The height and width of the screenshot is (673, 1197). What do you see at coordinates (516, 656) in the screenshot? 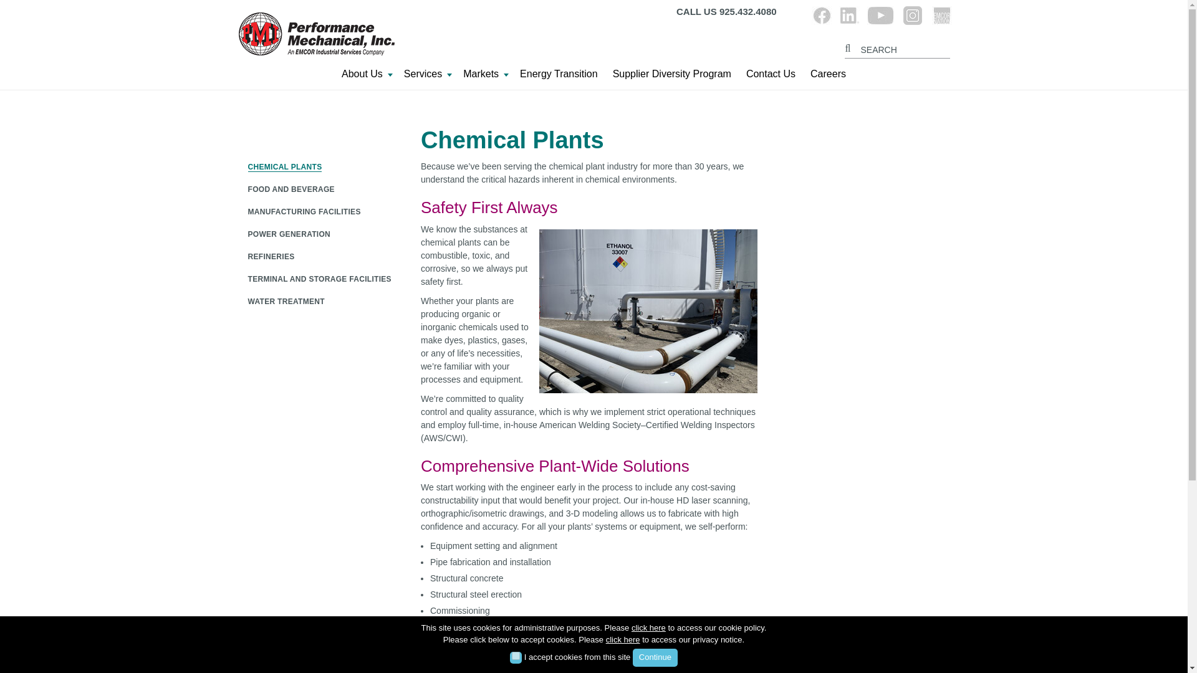
I see `on` at bounding box center [516, 656].